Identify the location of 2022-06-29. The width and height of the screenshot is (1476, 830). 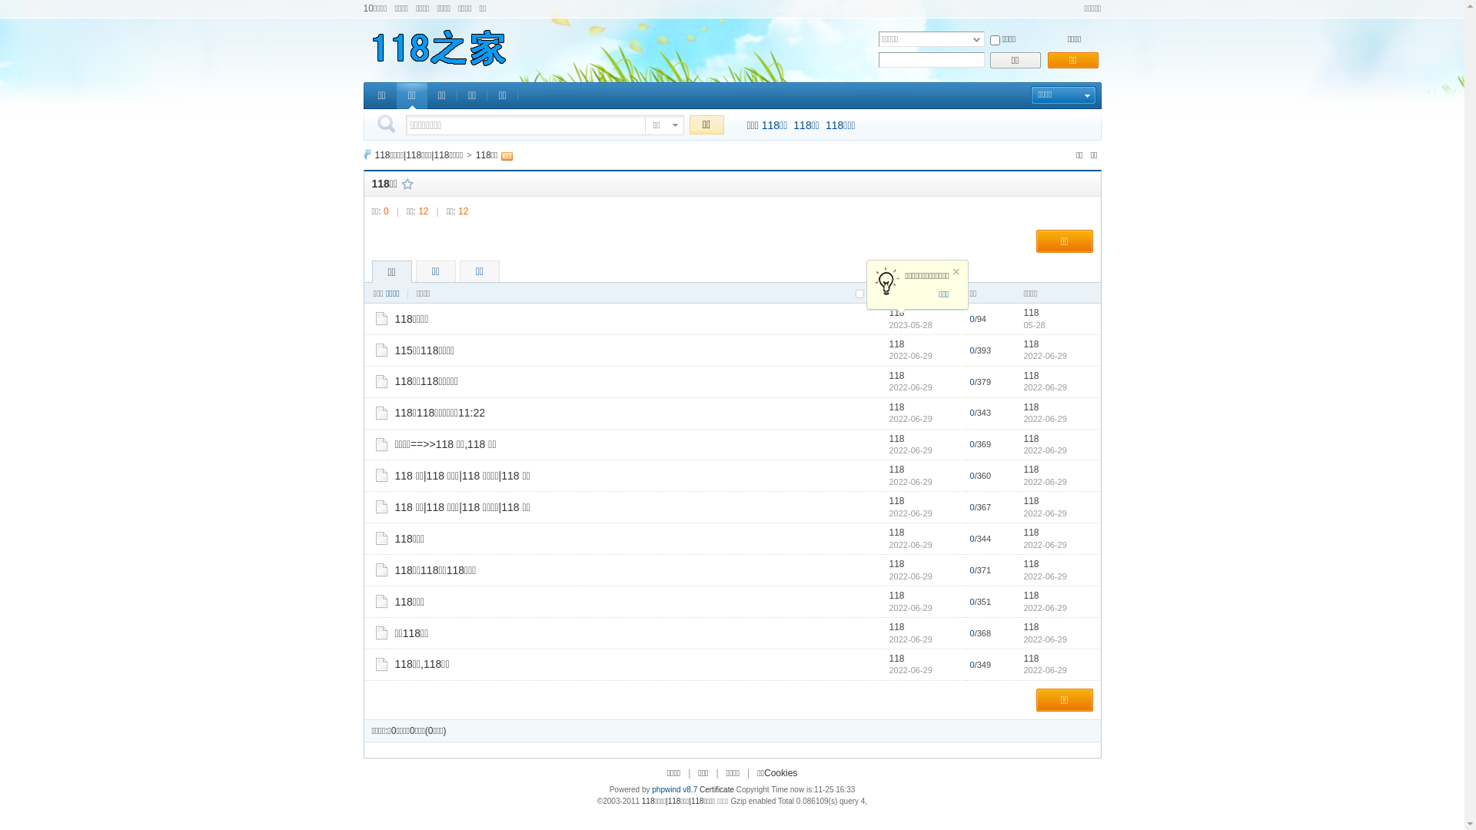
(1045, 608).